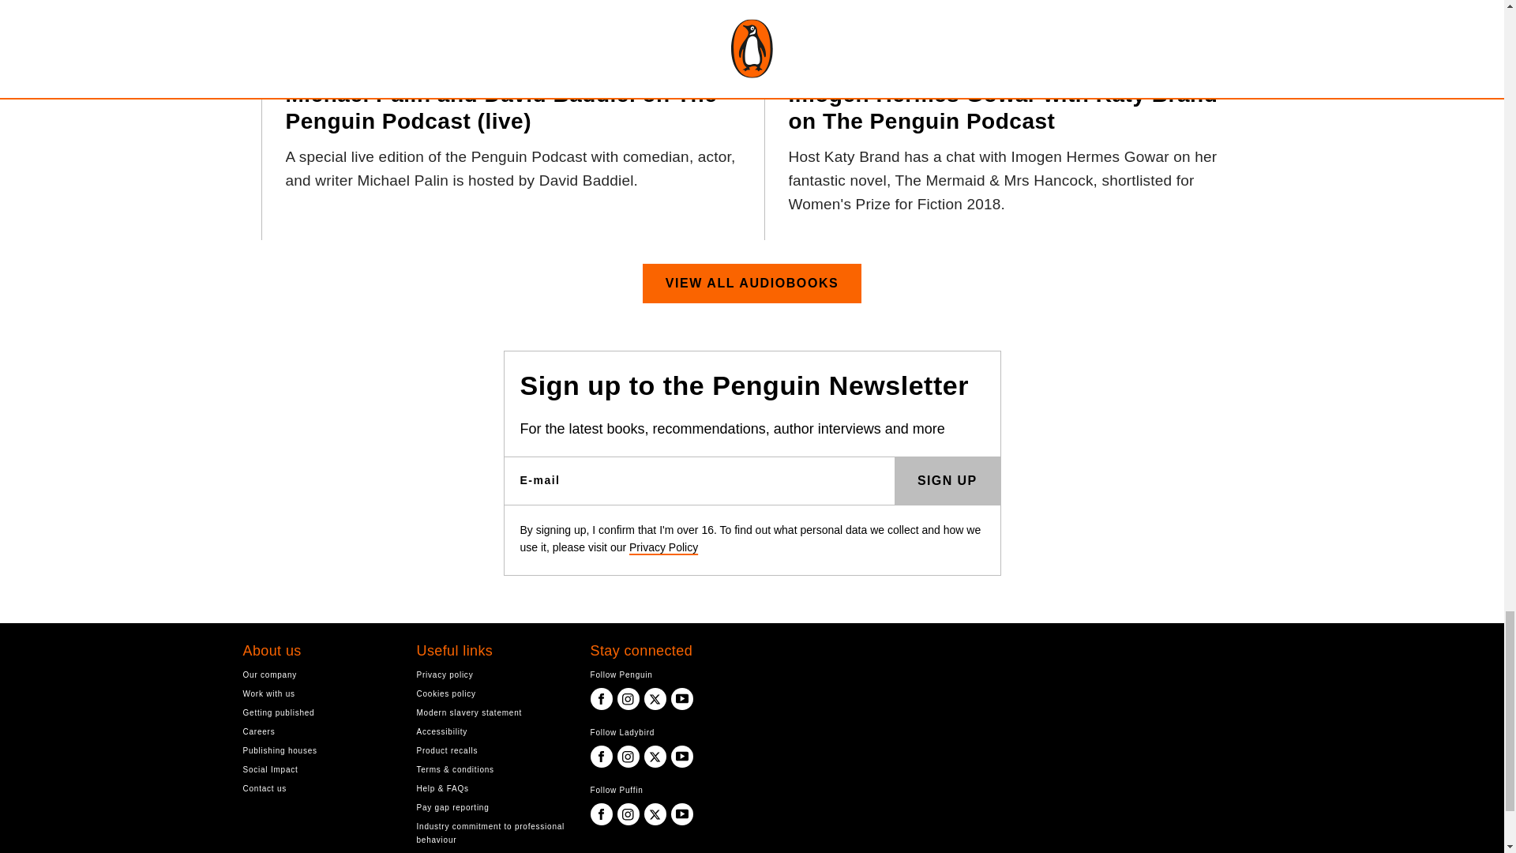 Image resolution: width=1516 pixels, height=853 pixels. Describe the element at coordinates (317, 712) in the screenshot. I see `Getting published` at that location.